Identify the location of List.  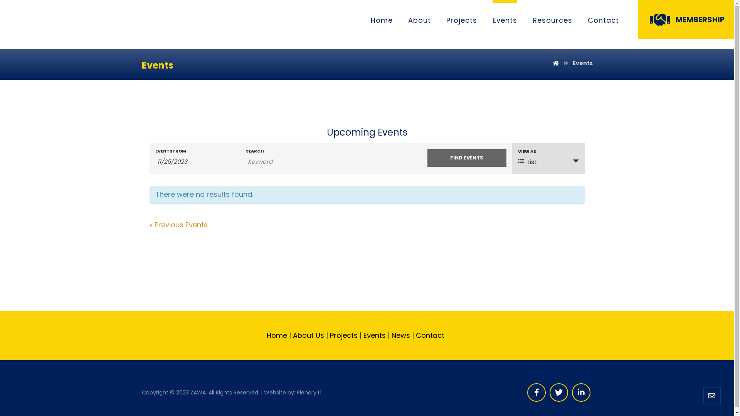
(548, 162).